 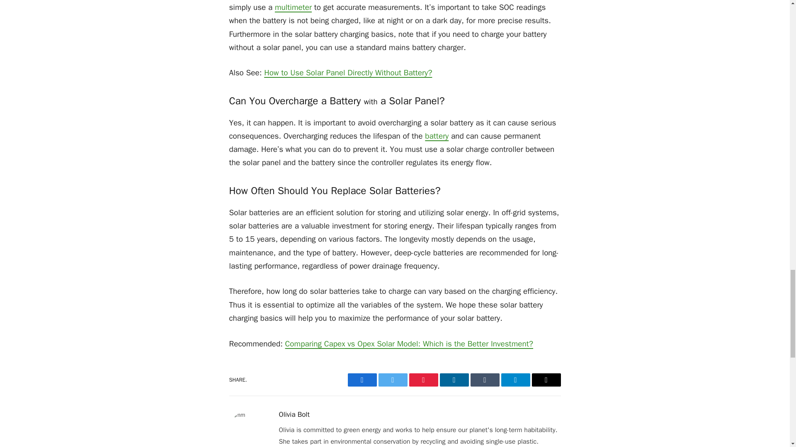 I want to click on Share on Pinterest, so click(x=423, y=380).